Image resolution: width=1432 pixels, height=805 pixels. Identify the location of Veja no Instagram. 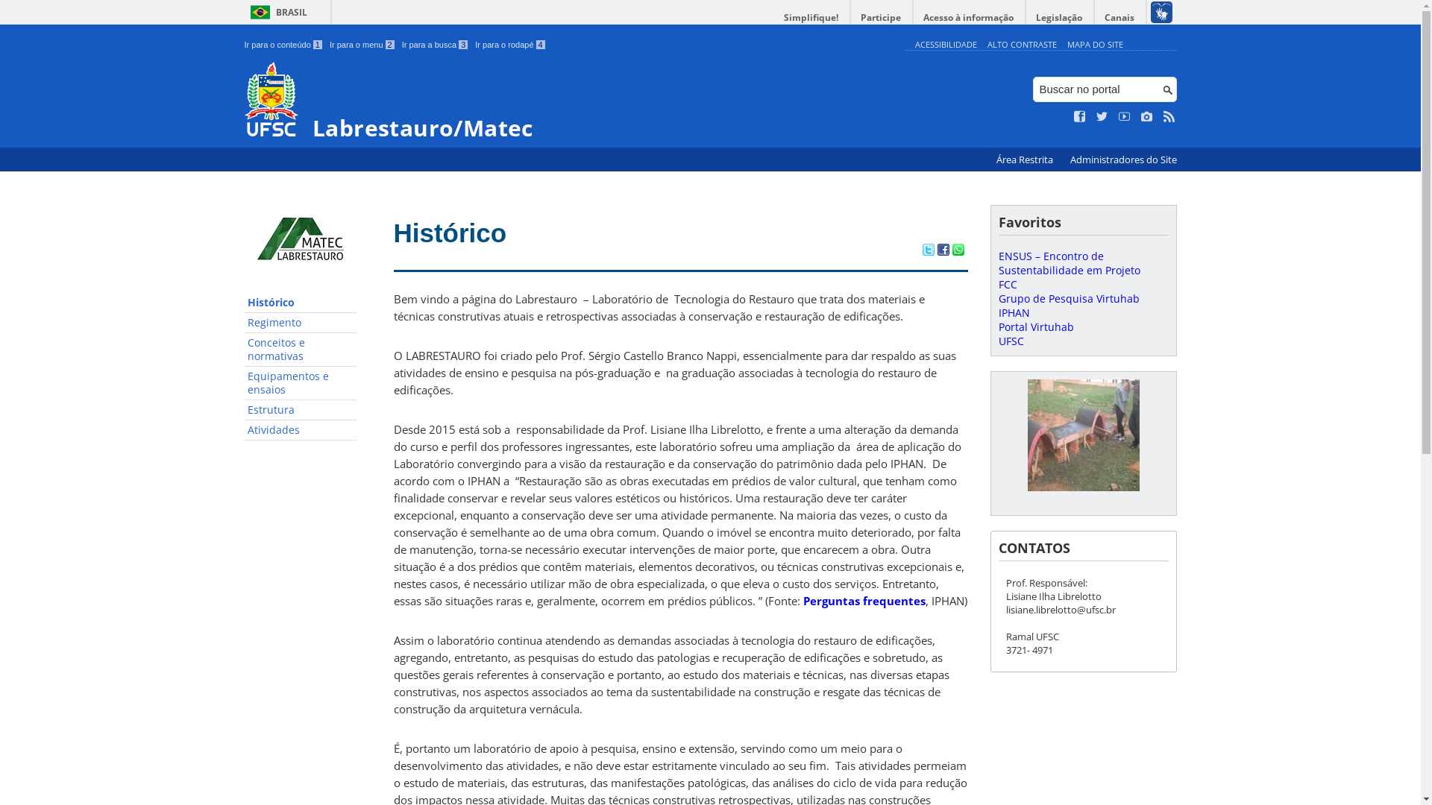
(1147, 117).